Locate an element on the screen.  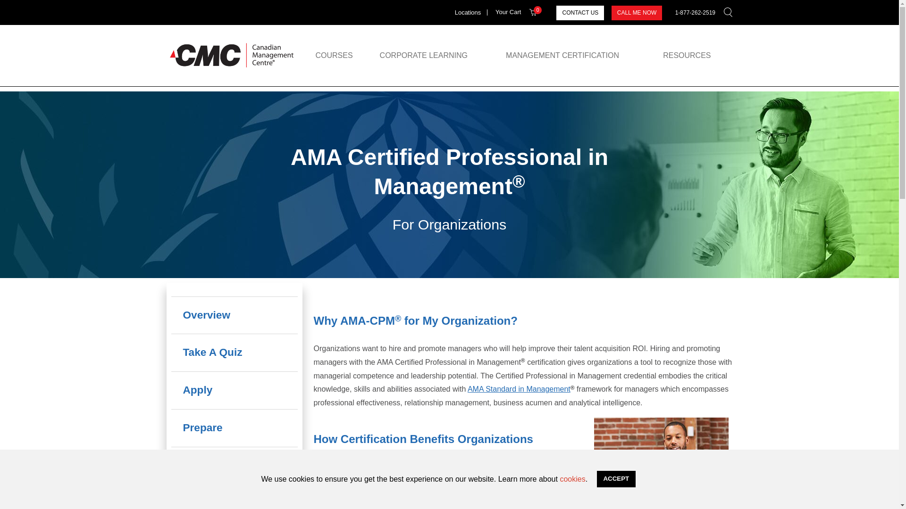
Prepare is located at coordinates (234, 428).